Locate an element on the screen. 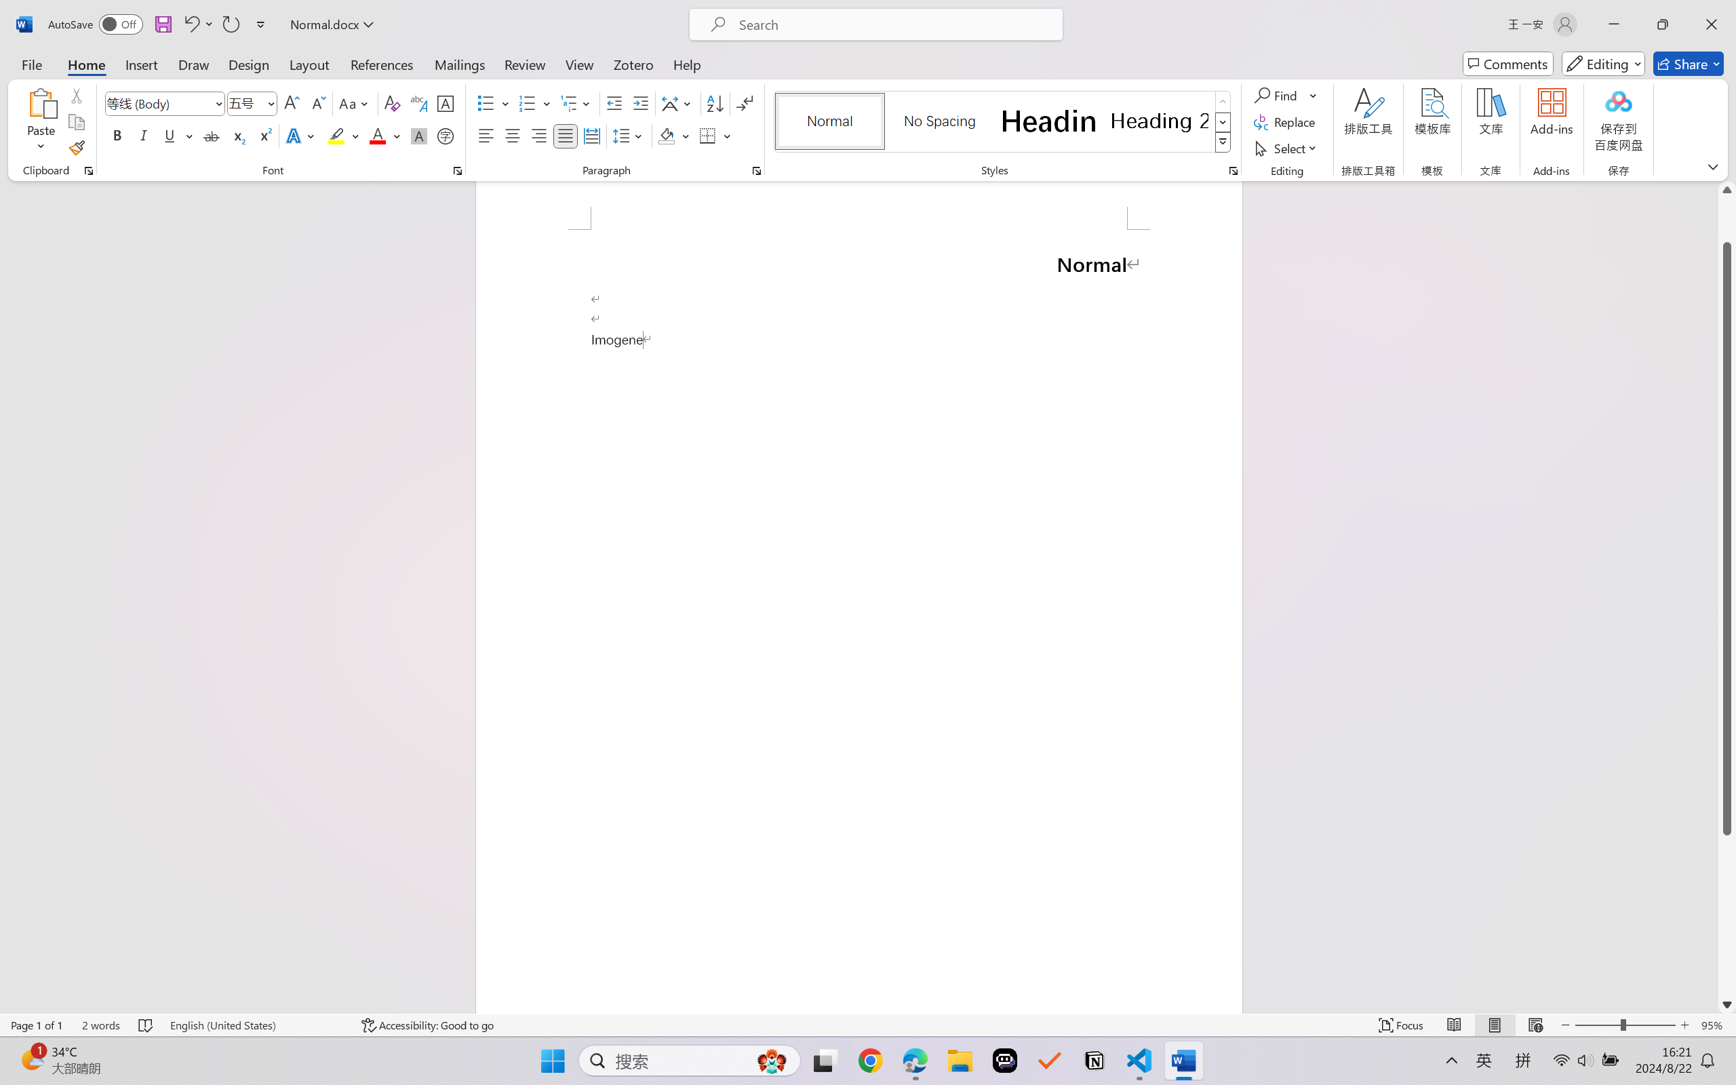  Select is located at coordinates (1288, 148).